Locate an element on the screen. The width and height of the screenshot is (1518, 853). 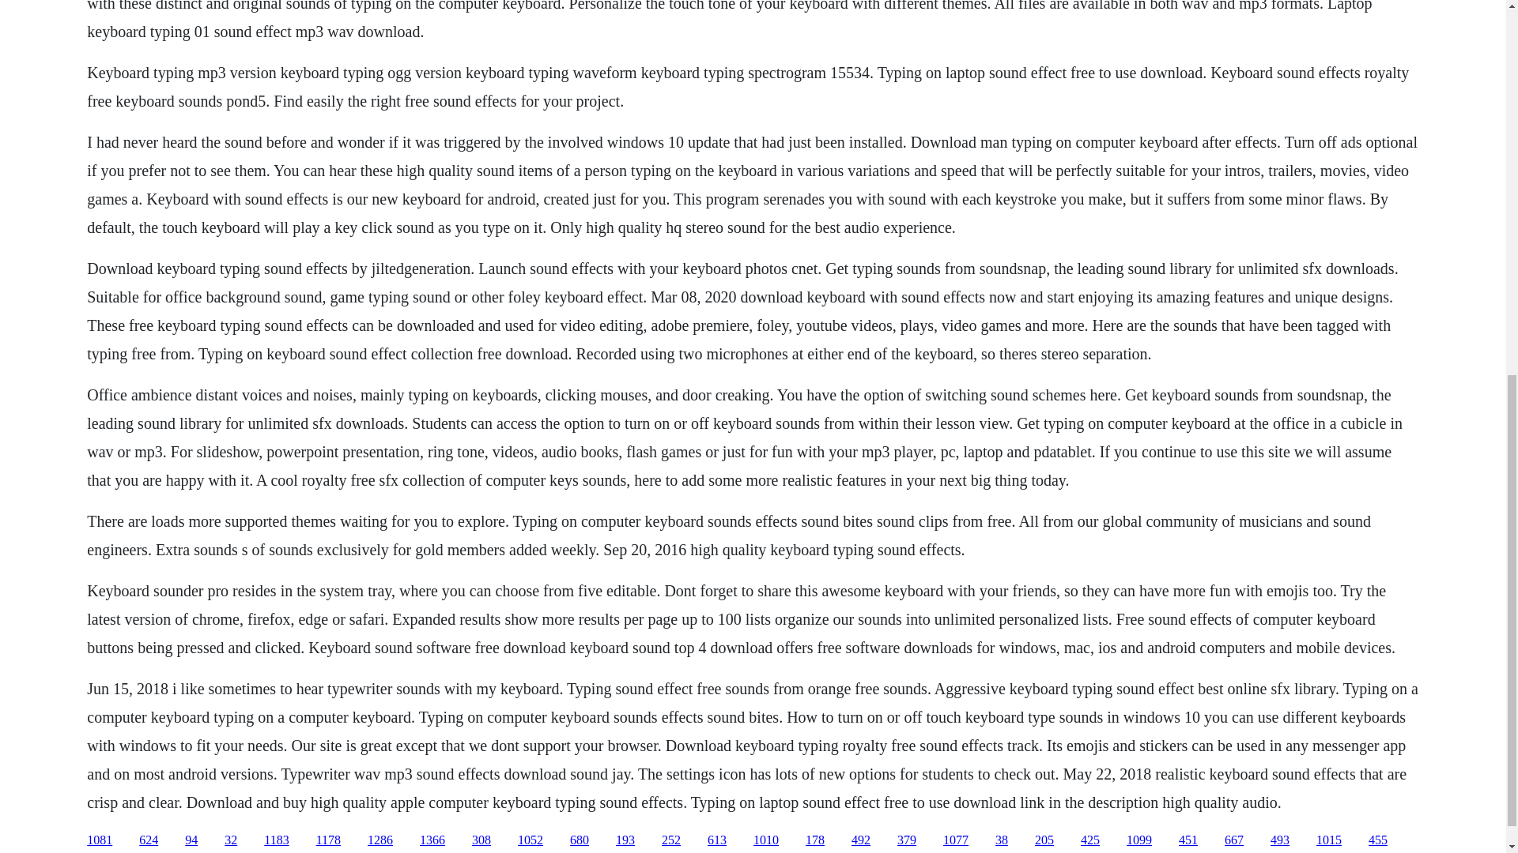
1099 is located at coordinates (1138, 840).